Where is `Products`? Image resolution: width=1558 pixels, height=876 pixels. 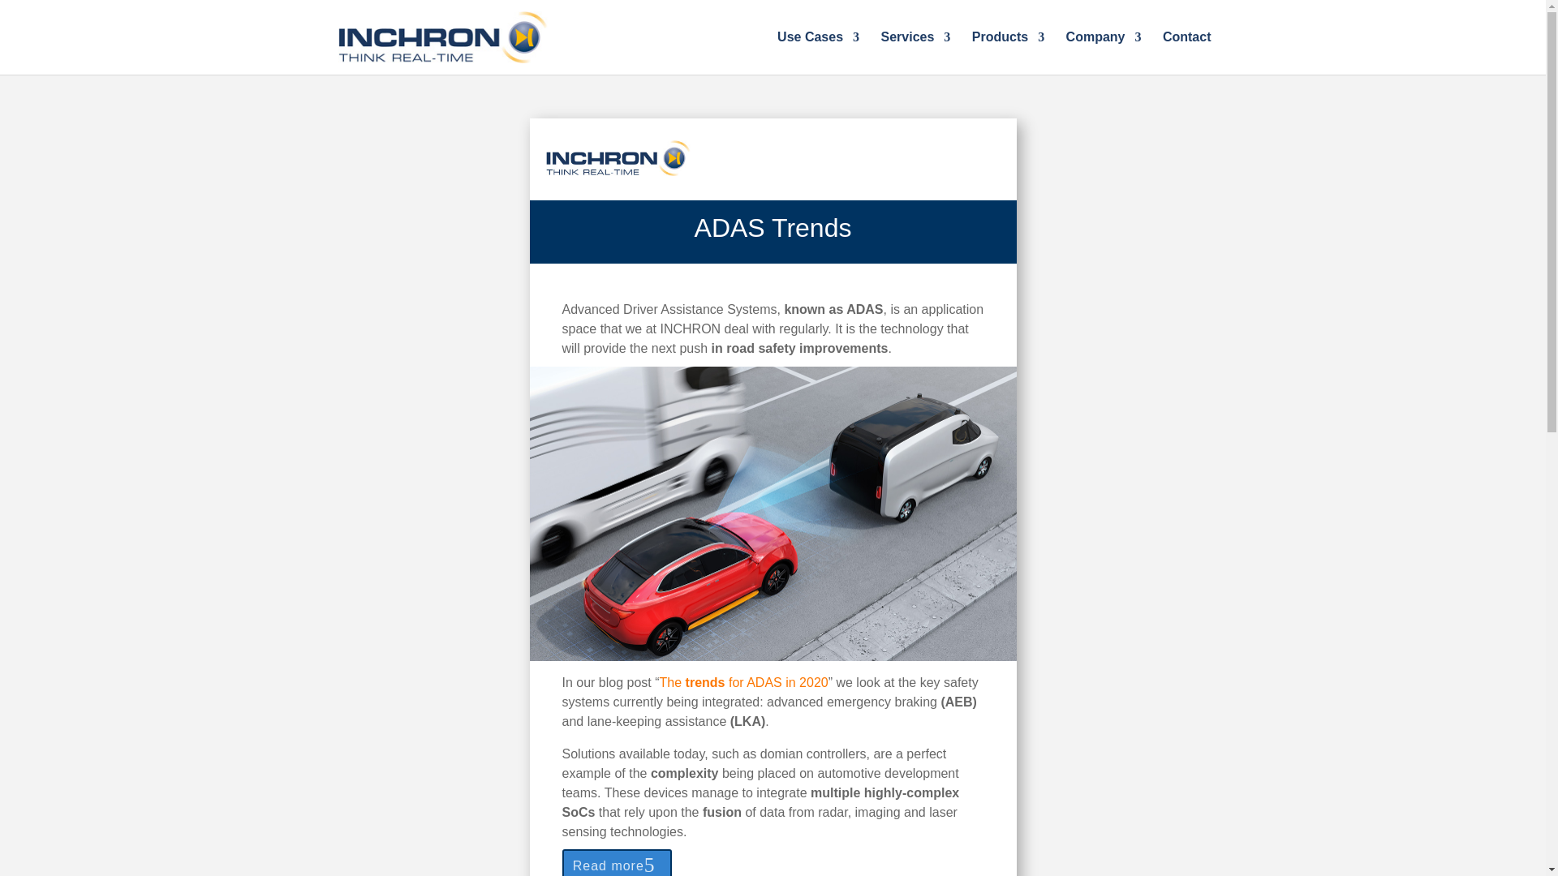 Products is located at coordinates (1008, 52).